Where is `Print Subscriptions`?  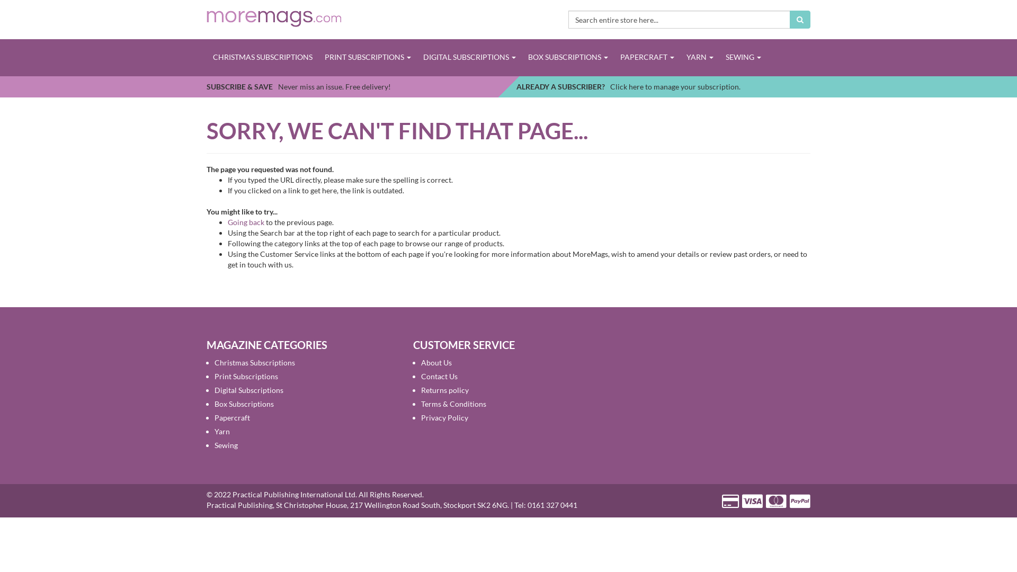 Print Subscriptions is located at coordinates (246, 376).